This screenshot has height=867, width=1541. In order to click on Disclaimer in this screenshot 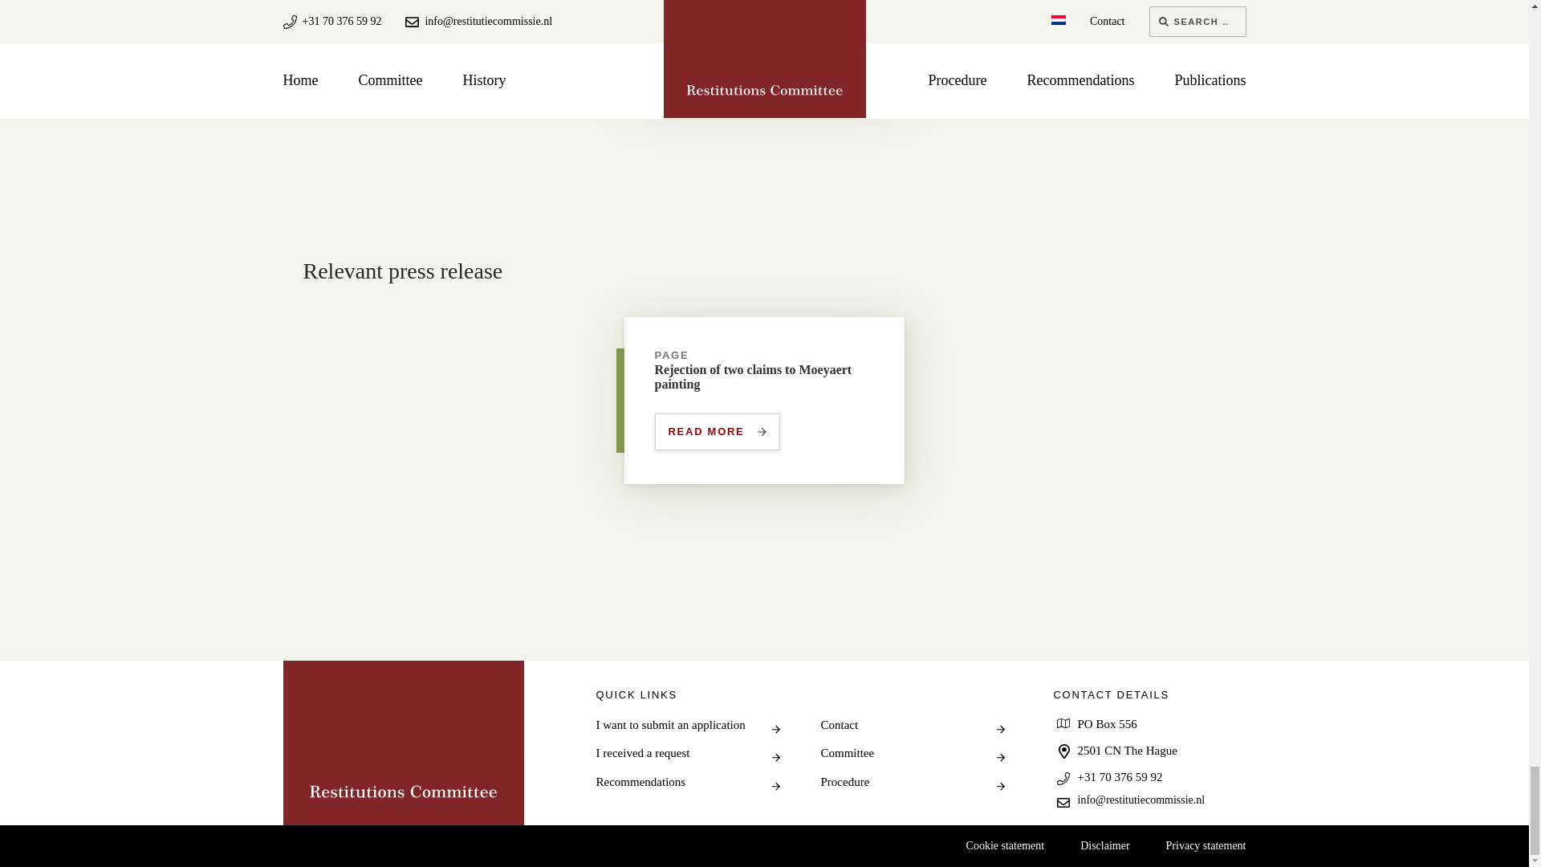, I will do `click(912, 726)`.